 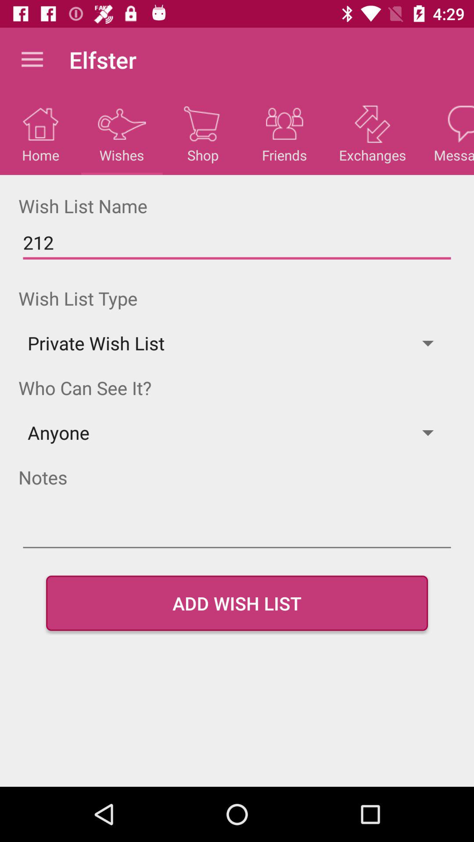 What do you see at coordinates (32, 60) in the screenshot?
I see `select the item to the left of elfster` at bounding box center [32, 60].